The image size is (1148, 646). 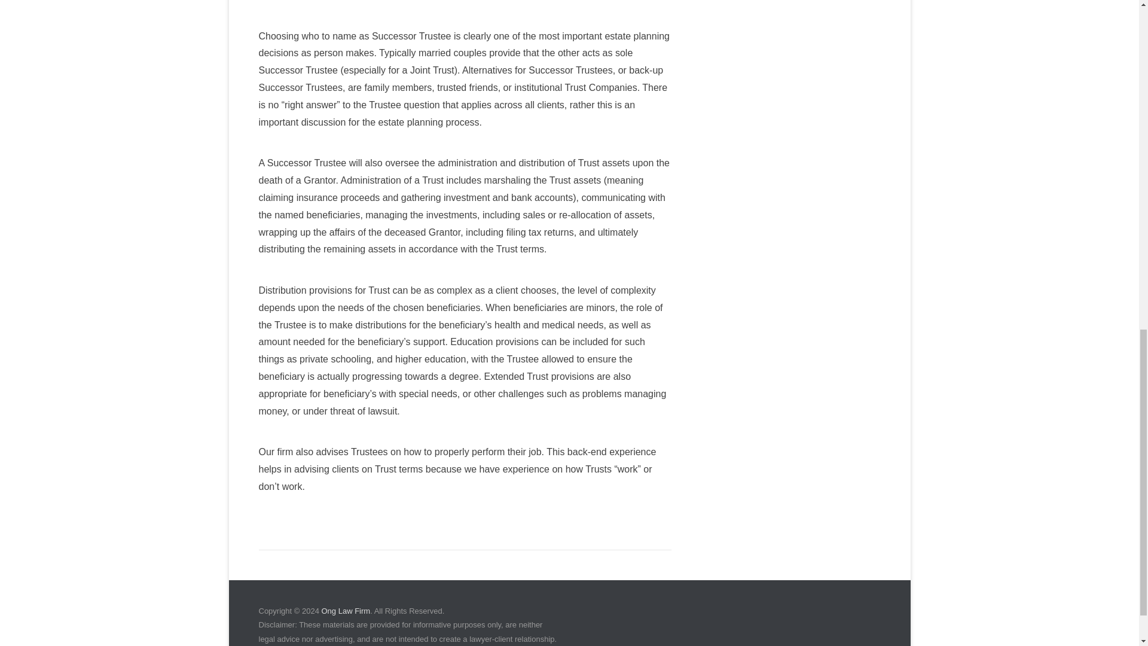 I want to click on Skip to Footer Content, so click(x=276, y=589).